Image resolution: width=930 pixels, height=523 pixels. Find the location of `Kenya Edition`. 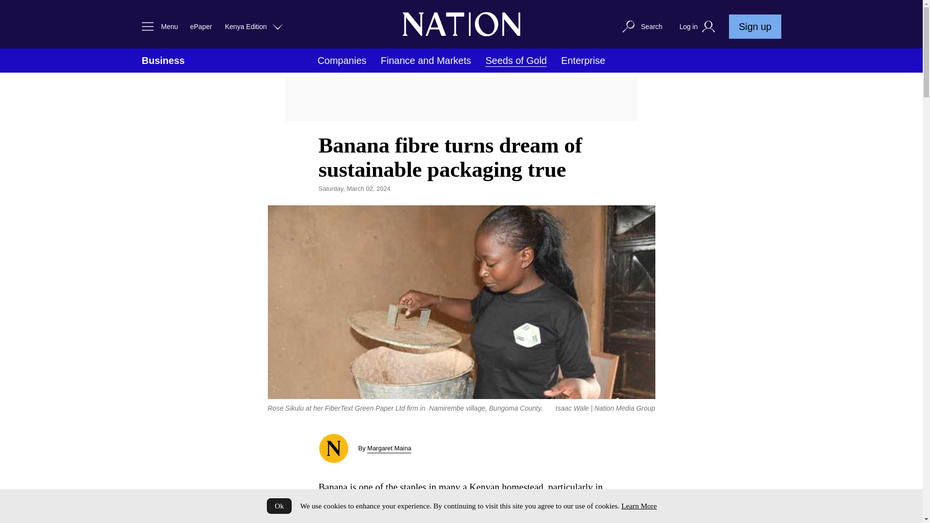

Kenya Edition is located at coordinates (254, 26).